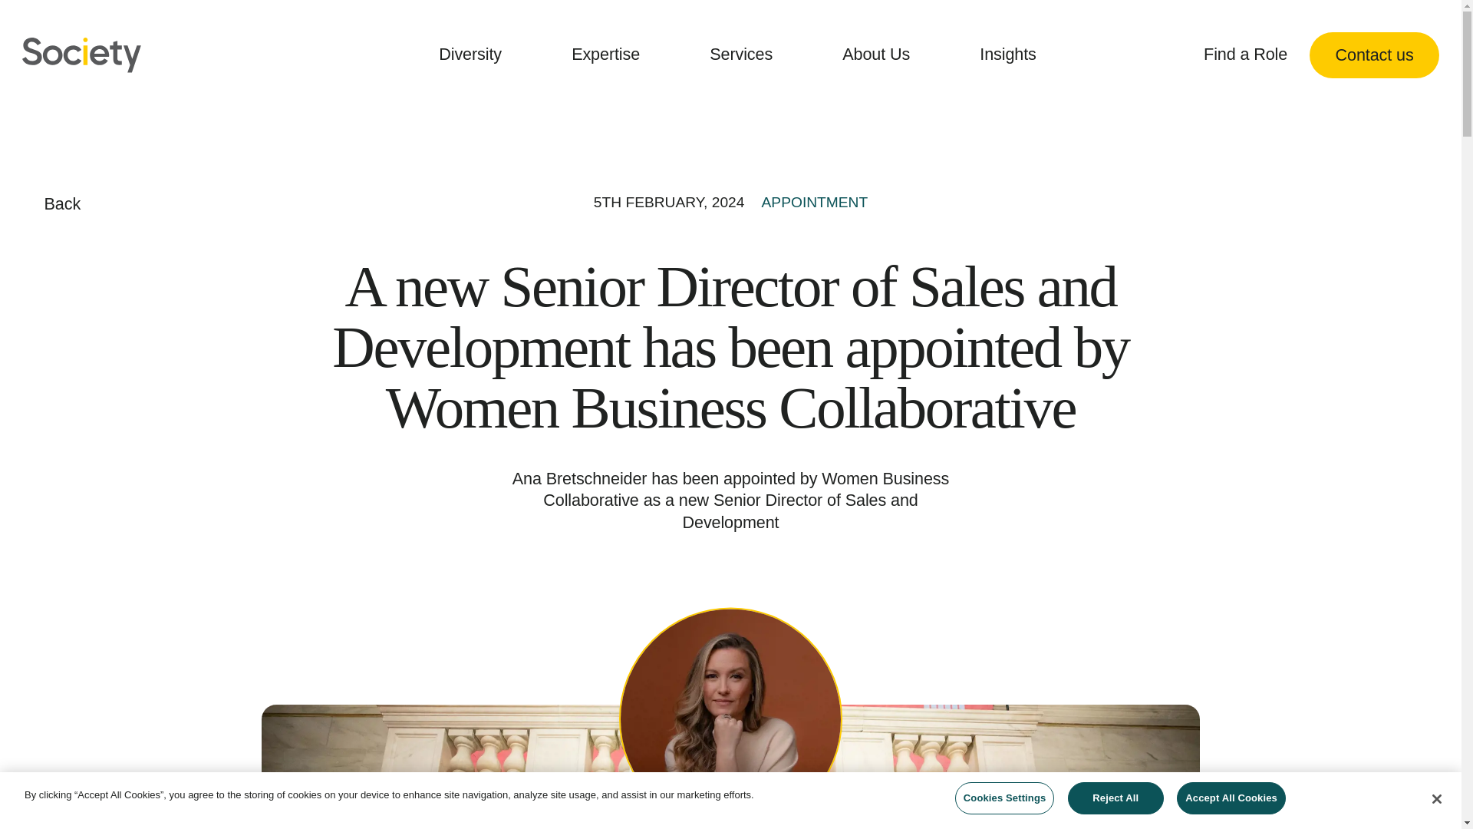 This screenshot has height=829, width=1473. Describe the element at coordinates (1373, 55) in the screenshot. I see `Contact us` at that location.